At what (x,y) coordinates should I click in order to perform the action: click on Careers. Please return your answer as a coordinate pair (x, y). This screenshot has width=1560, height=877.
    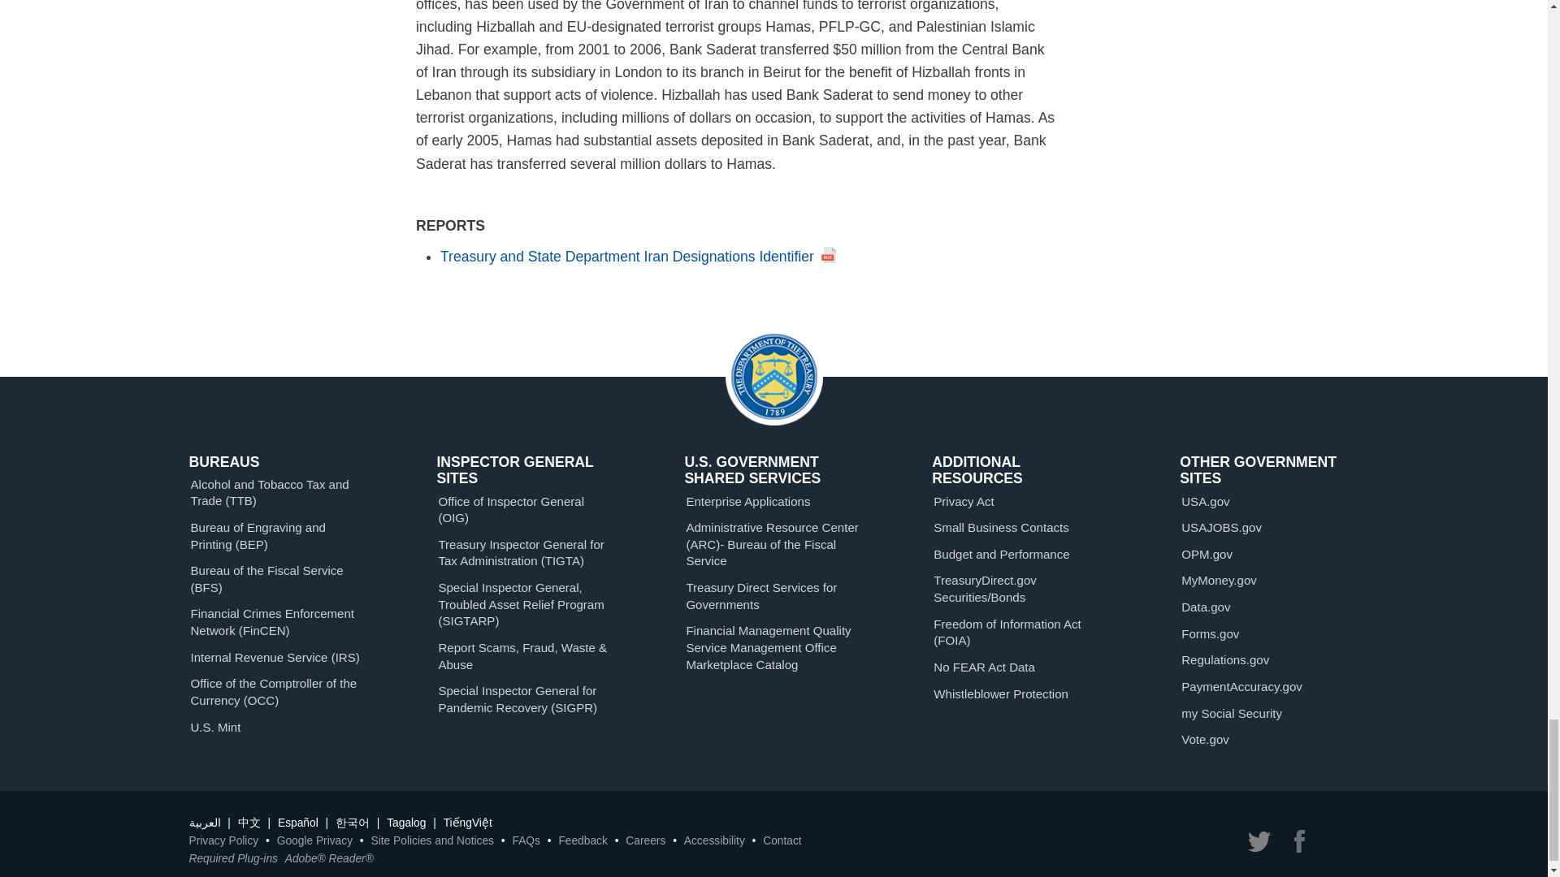
    Looking at the image, I should click on (645, 841).